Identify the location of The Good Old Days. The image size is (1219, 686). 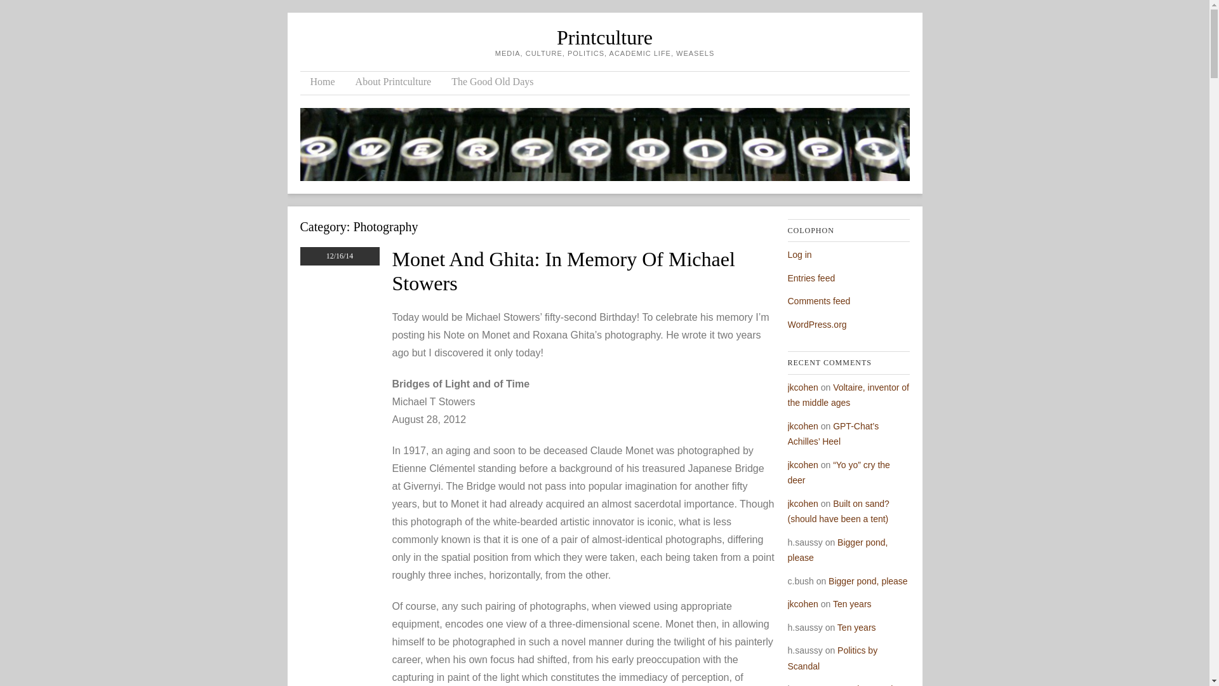
(493, 83).